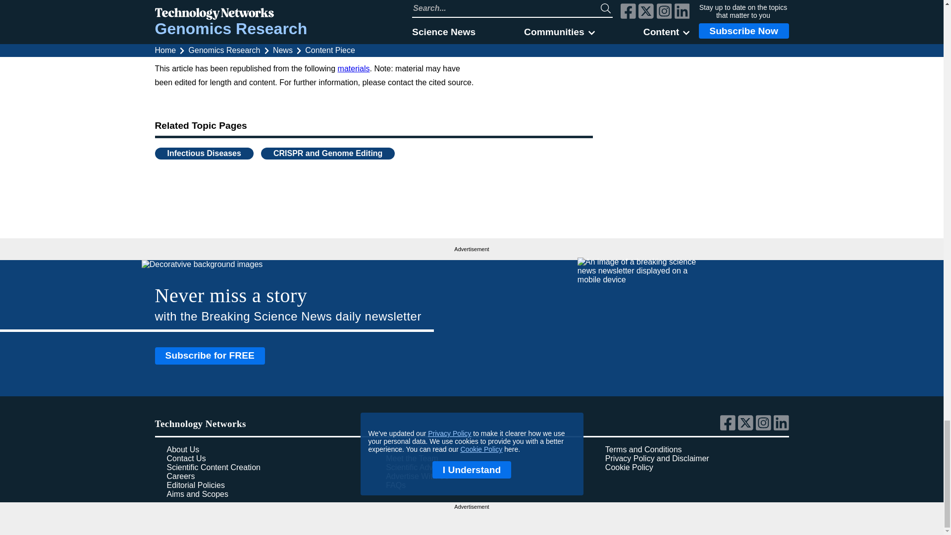 The height and width of the screenshot is (535, 951). I want to click on Link to Technology Networks' linkedin page, so click(782, 428).